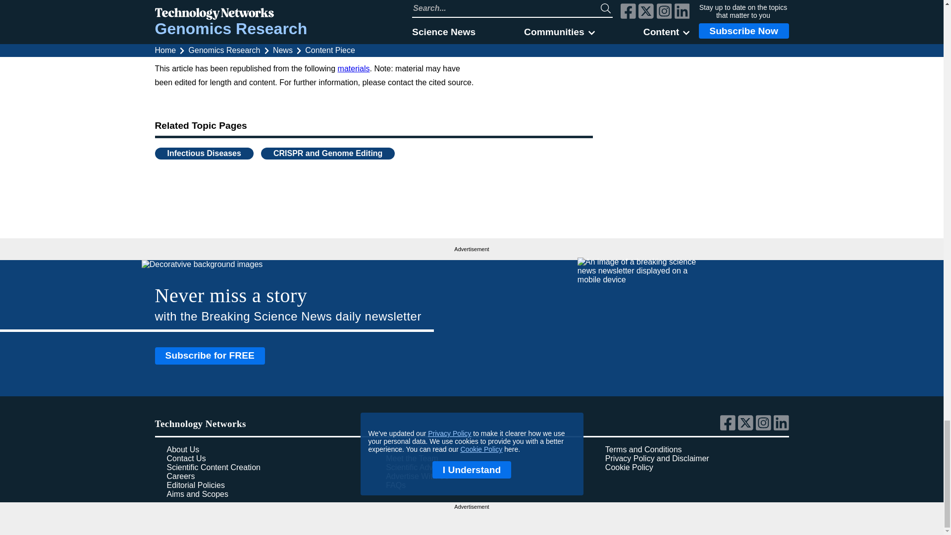 The height and width of the screenshot is (535, 951). I want to click on Link to Technology Networks' linkedin page, so click(782, 428).